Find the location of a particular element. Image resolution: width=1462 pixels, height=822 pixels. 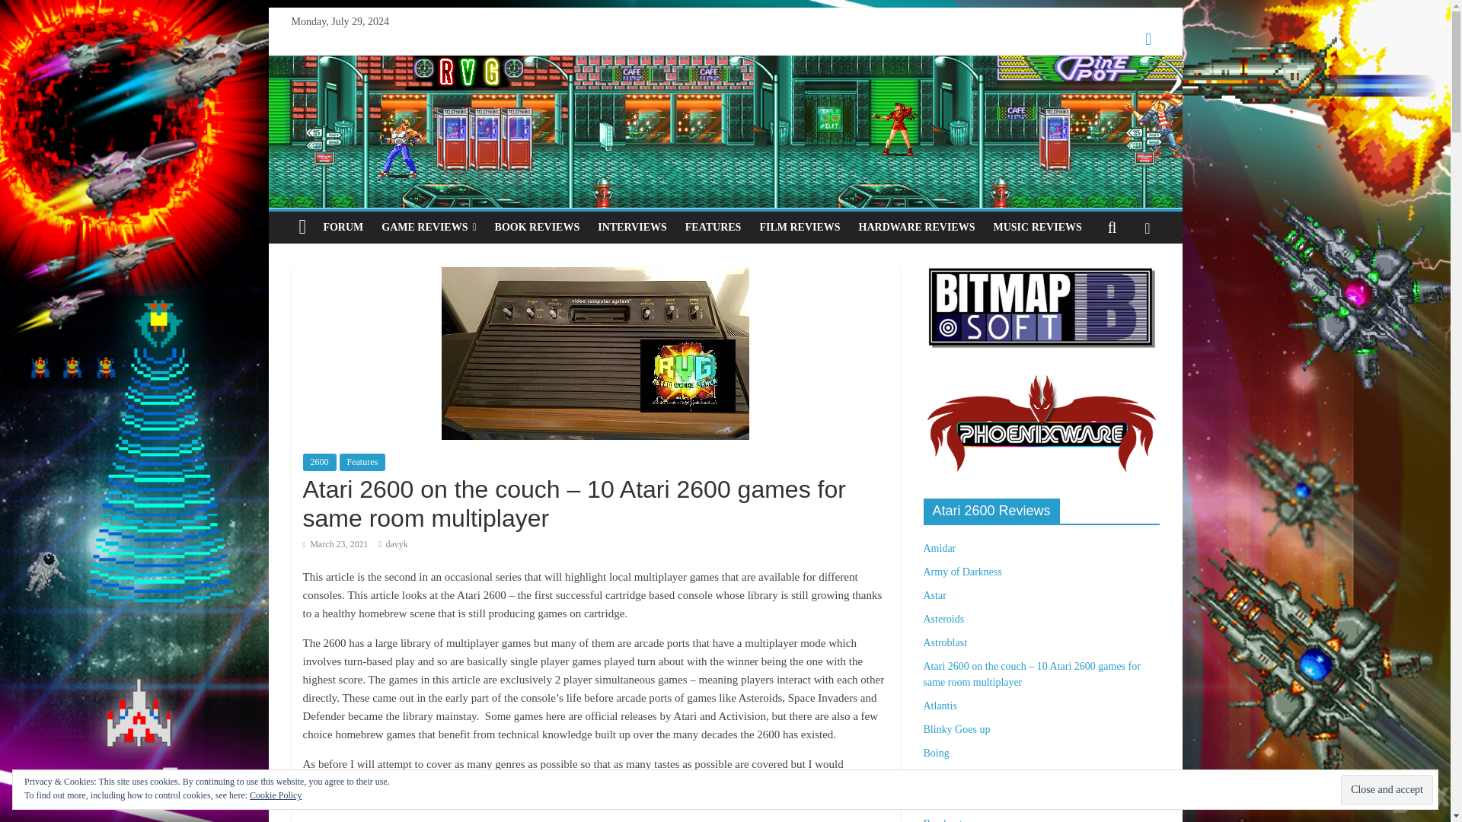

FORUM is located at coordinates (343, 227).